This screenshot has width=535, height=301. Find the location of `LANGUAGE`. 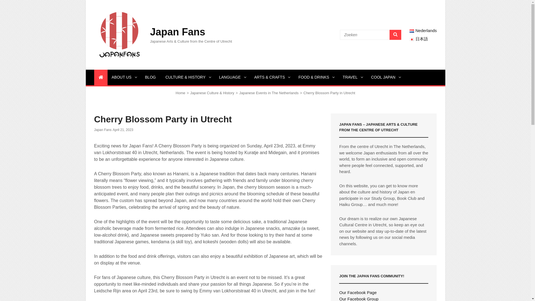

LANGUAGE is located at coordinates (232, 77).